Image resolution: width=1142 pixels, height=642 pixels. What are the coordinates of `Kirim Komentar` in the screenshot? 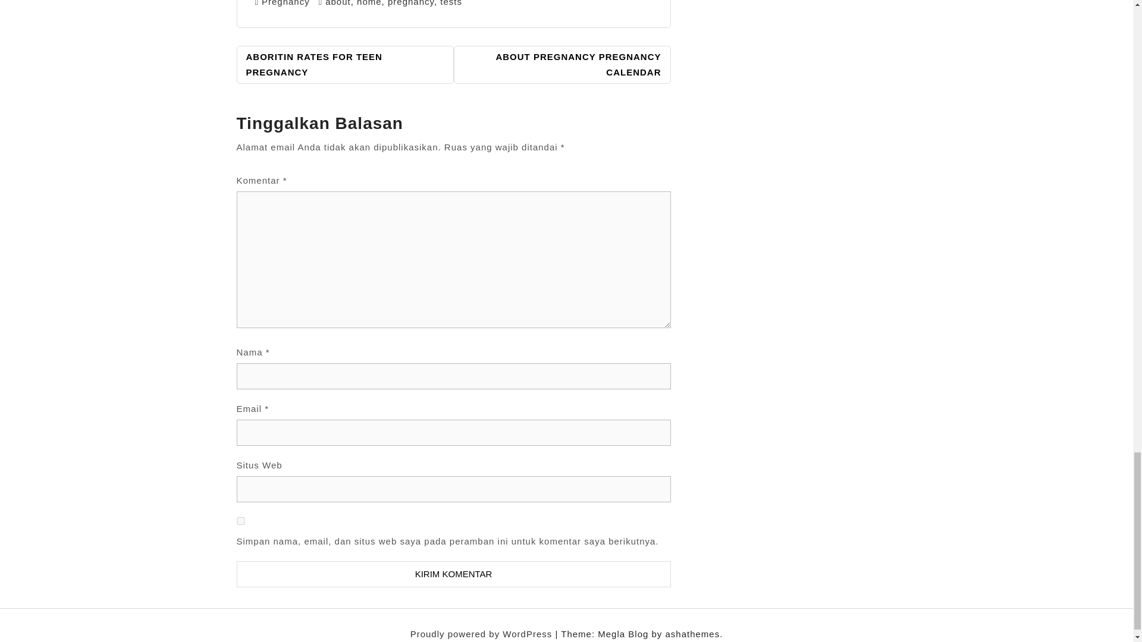 It's located at (453, 574).